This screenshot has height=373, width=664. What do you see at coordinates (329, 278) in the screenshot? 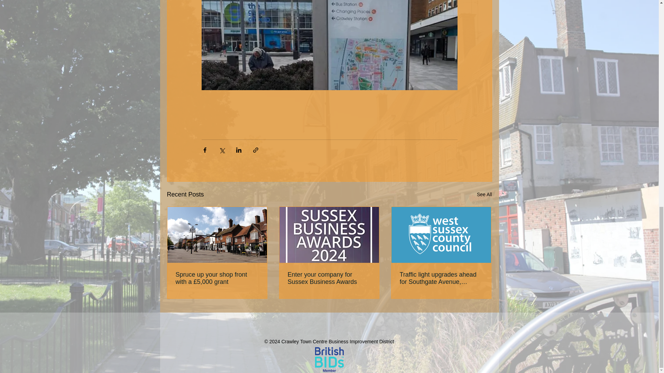
I see `Enter your company for Sussex Business Awards` at bounding box center [329, 278].